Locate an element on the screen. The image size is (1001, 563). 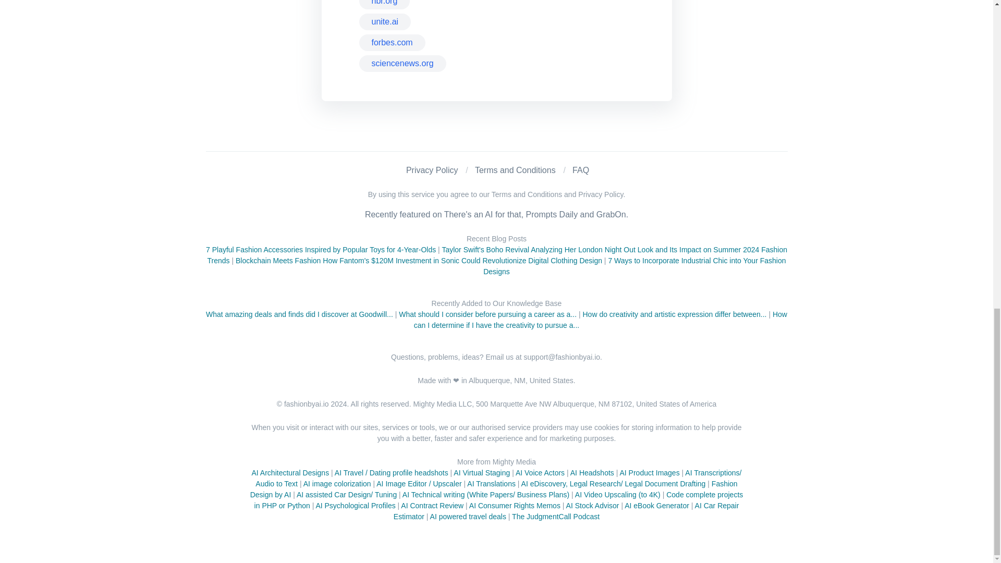
How do creativity and artistic expression differ between... is located at coordinates (675, 314).